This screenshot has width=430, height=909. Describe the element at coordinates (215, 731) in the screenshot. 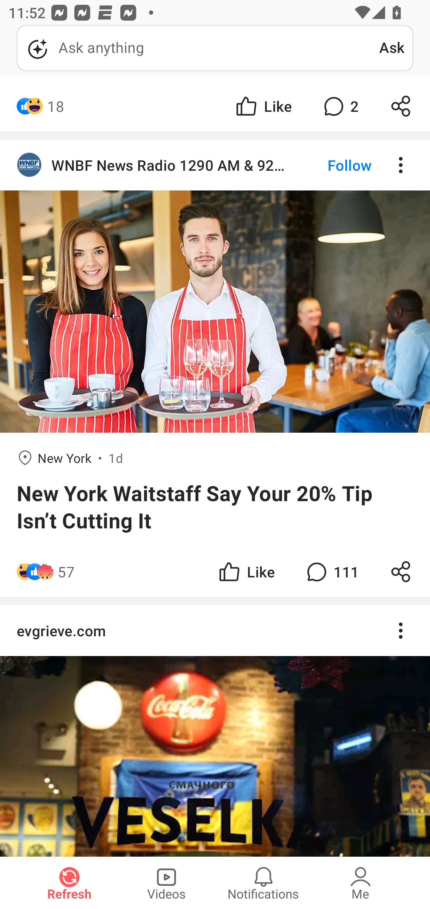

I see `evgrieve.com` at that location.